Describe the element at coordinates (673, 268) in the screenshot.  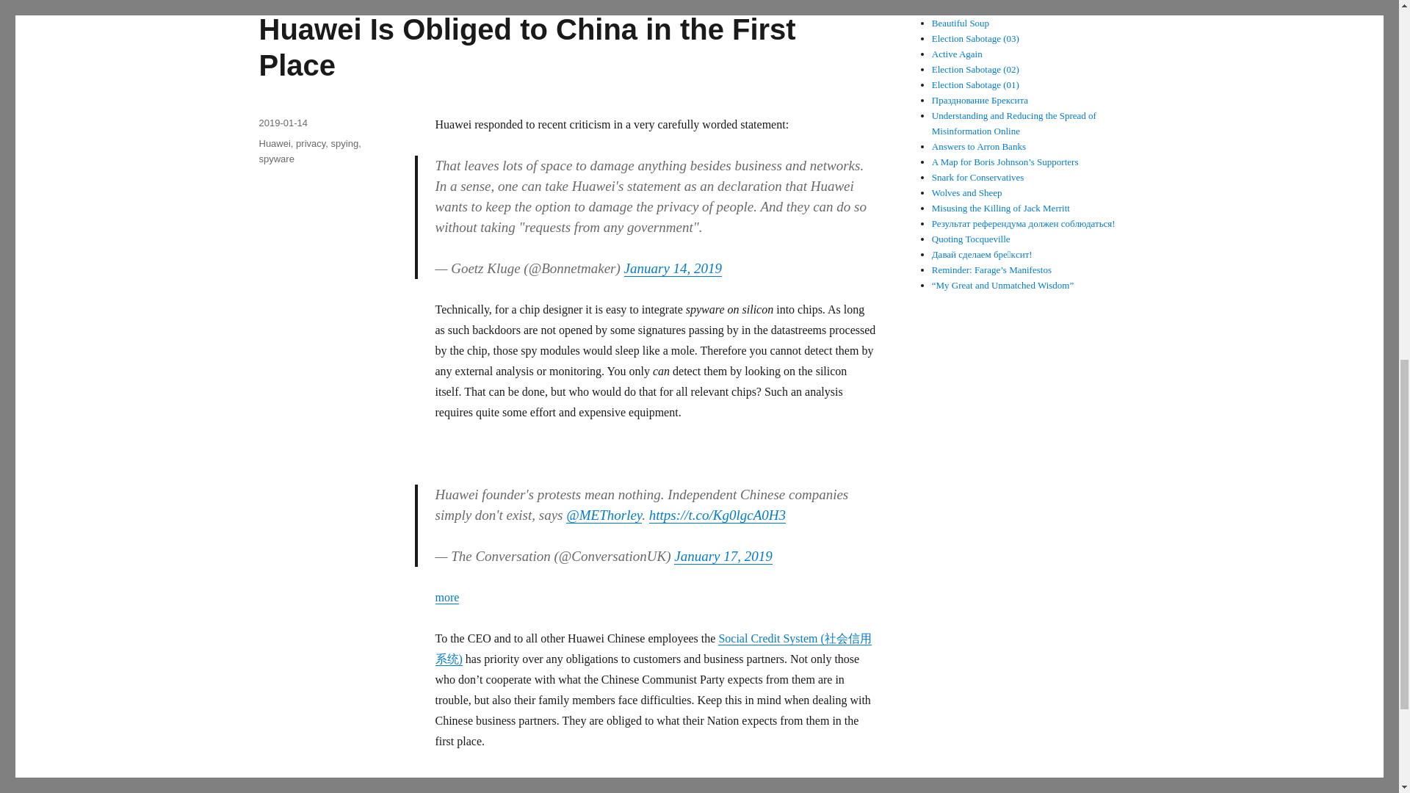
I see `January 14, 2019` at that location.